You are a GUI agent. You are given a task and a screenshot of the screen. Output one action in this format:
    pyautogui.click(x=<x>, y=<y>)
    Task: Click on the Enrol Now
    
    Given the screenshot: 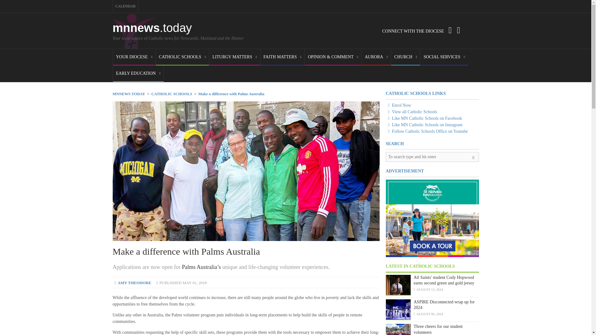 What is the action you would take?
    pyautogui.click(x=398, y=105)
    